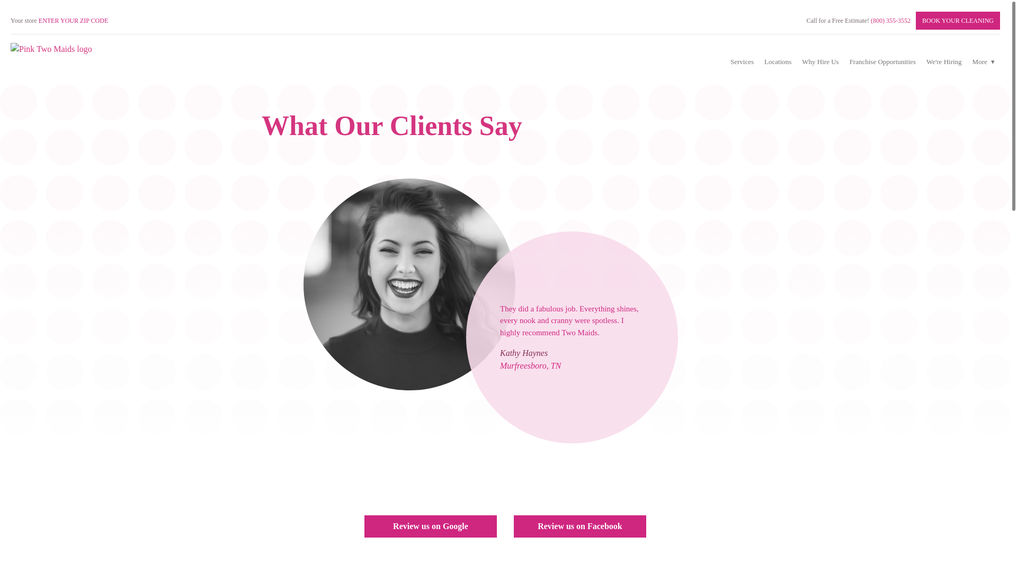 The height and width of the screenshot is (572, 1017). Describe the element at coordinates (820, 61) in the screenshot. I see `Why Hire Us` at that location.